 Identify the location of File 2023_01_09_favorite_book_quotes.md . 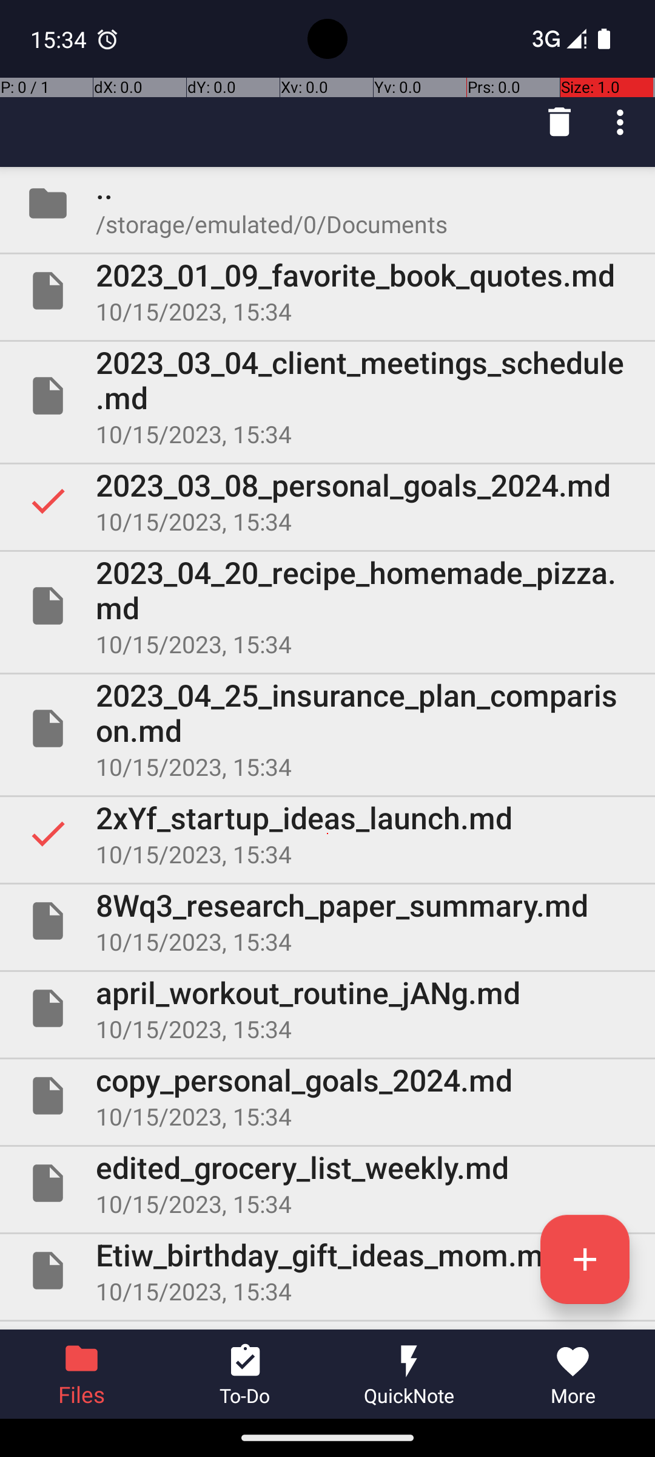
(327, 291).